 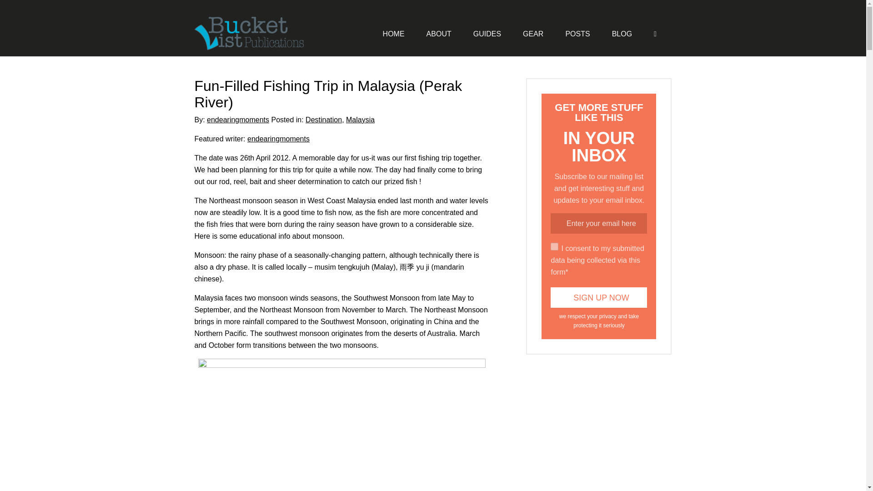 I want to click on Bucket List Publications, so click(x=258, y=34).